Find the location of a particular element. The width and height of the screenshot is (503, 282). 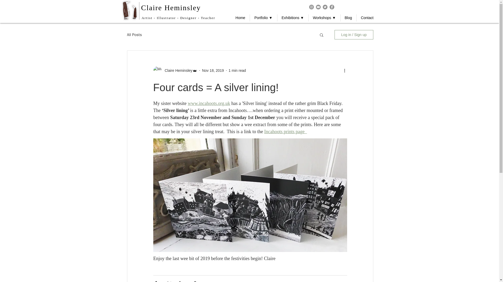

Claire Heminsley is located at coordinates (171, 8).